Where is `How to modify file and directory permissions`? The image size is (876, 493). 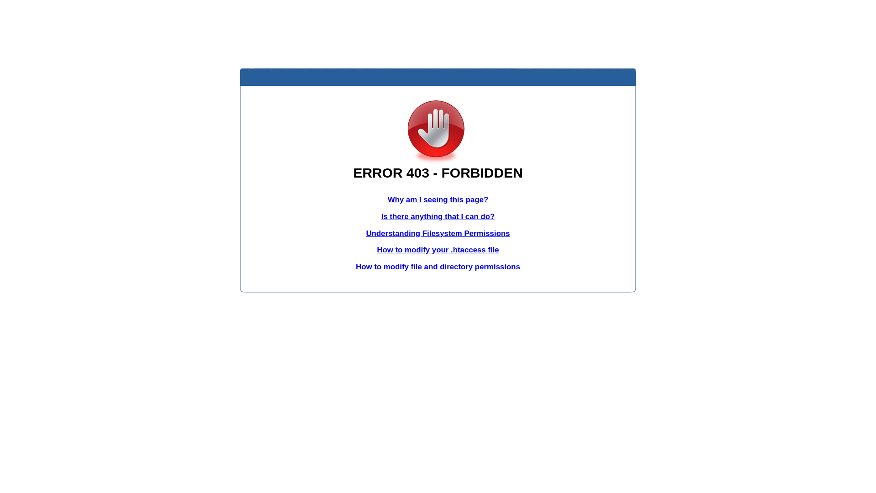 How to modify file and directory permissions is located at coordinates (438, 267).